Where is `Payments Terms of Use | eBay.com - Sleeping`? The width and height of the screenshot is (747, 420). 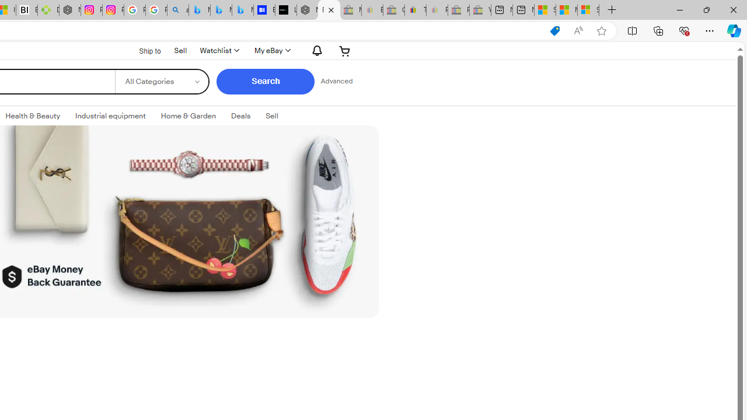
Payments Terms of Use | eBay.com - Sleeping is located at coordinates (437, 10).